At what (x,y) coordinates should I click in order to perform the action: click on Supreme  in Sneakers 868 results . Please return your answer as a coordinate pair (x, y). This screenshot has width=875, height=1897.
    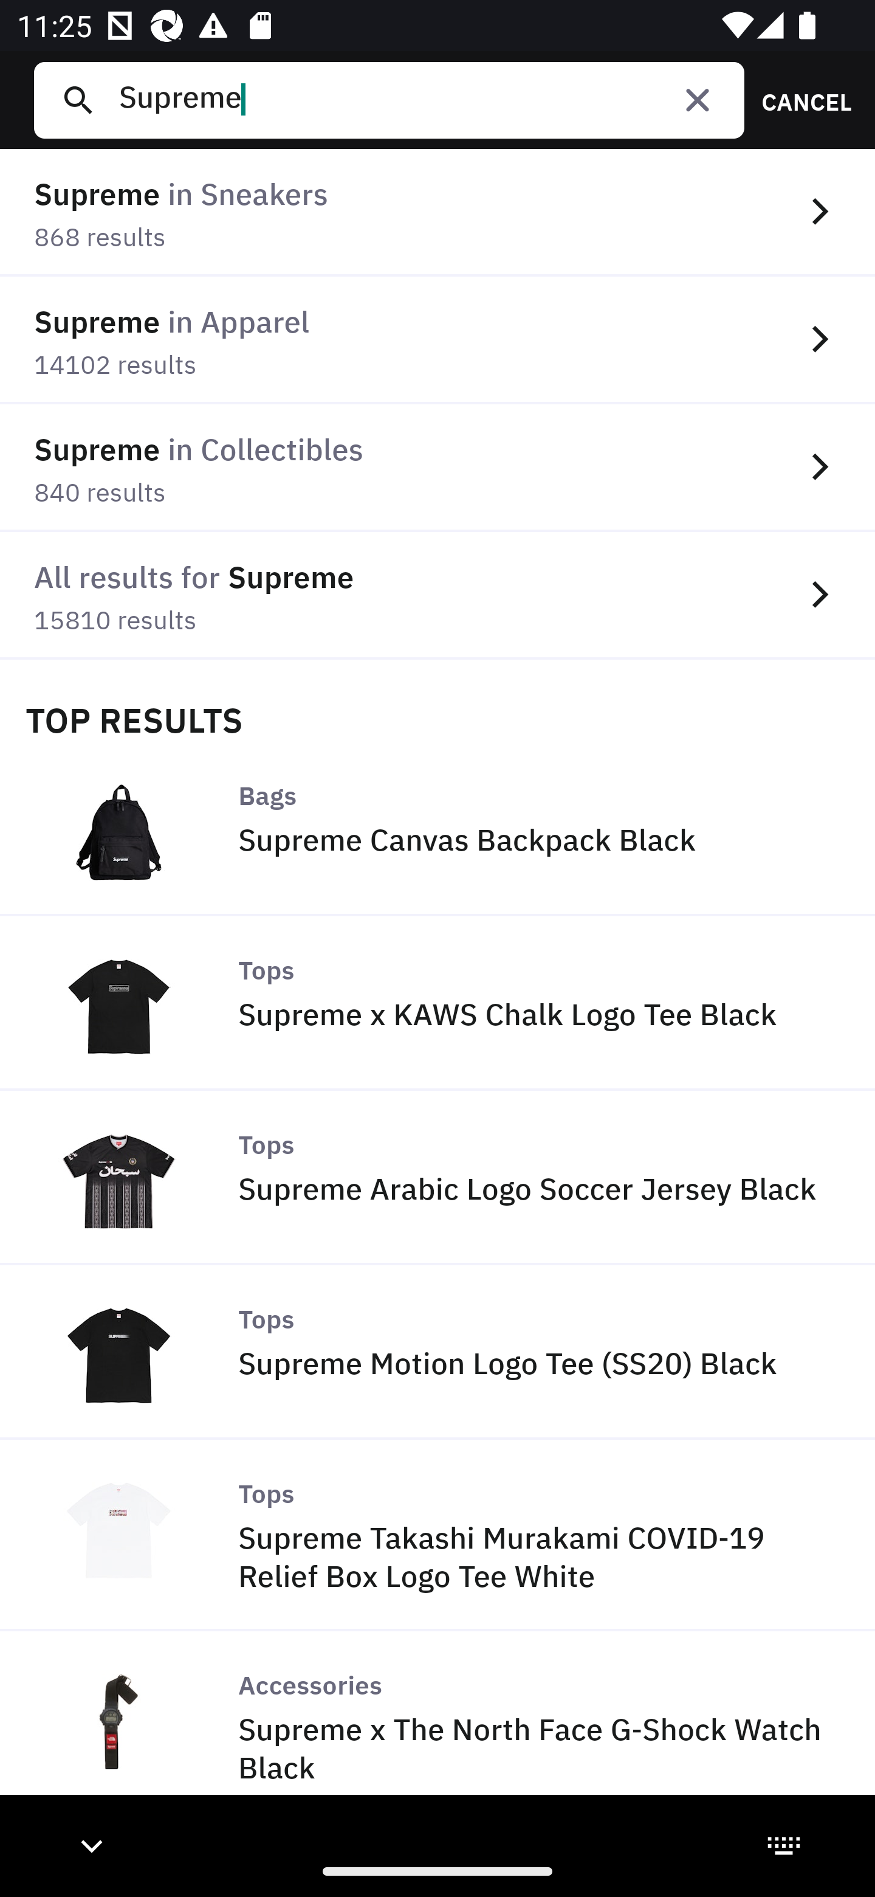
    Looking at the image, I should click on (437, 213).